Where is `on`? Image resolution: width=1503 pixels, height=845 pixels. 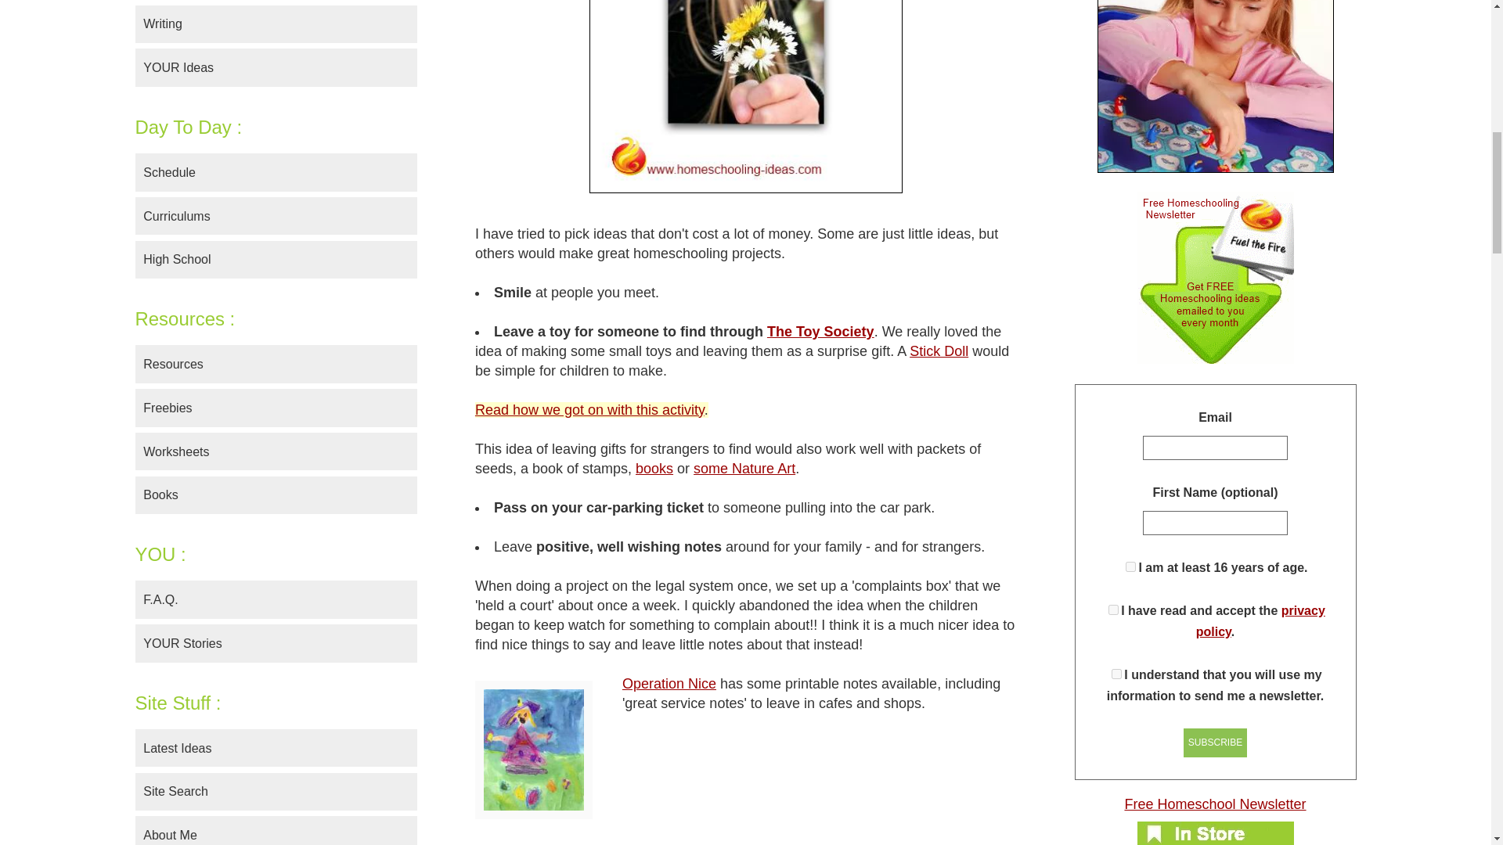 on is located at coordinates (1116, 674).